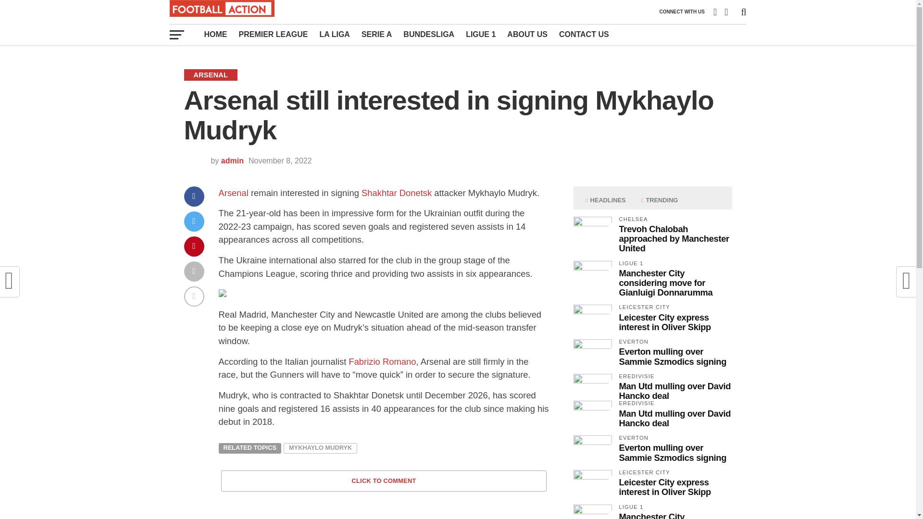 The image size is (923, 519). What do you see at coordinates (320, 448) in the screenshot?
I see `MYKHAYLO MUDRYK` at bounding box center [320, 448].